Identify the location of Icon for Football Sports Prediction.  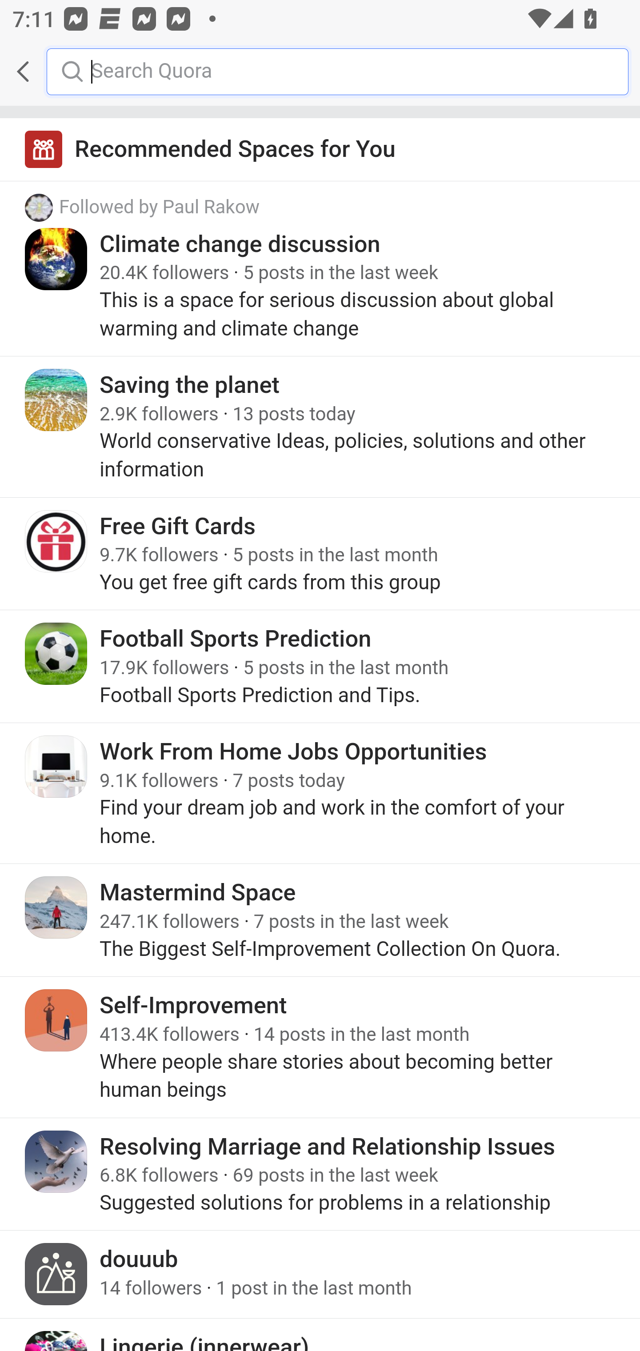
(56, 654).